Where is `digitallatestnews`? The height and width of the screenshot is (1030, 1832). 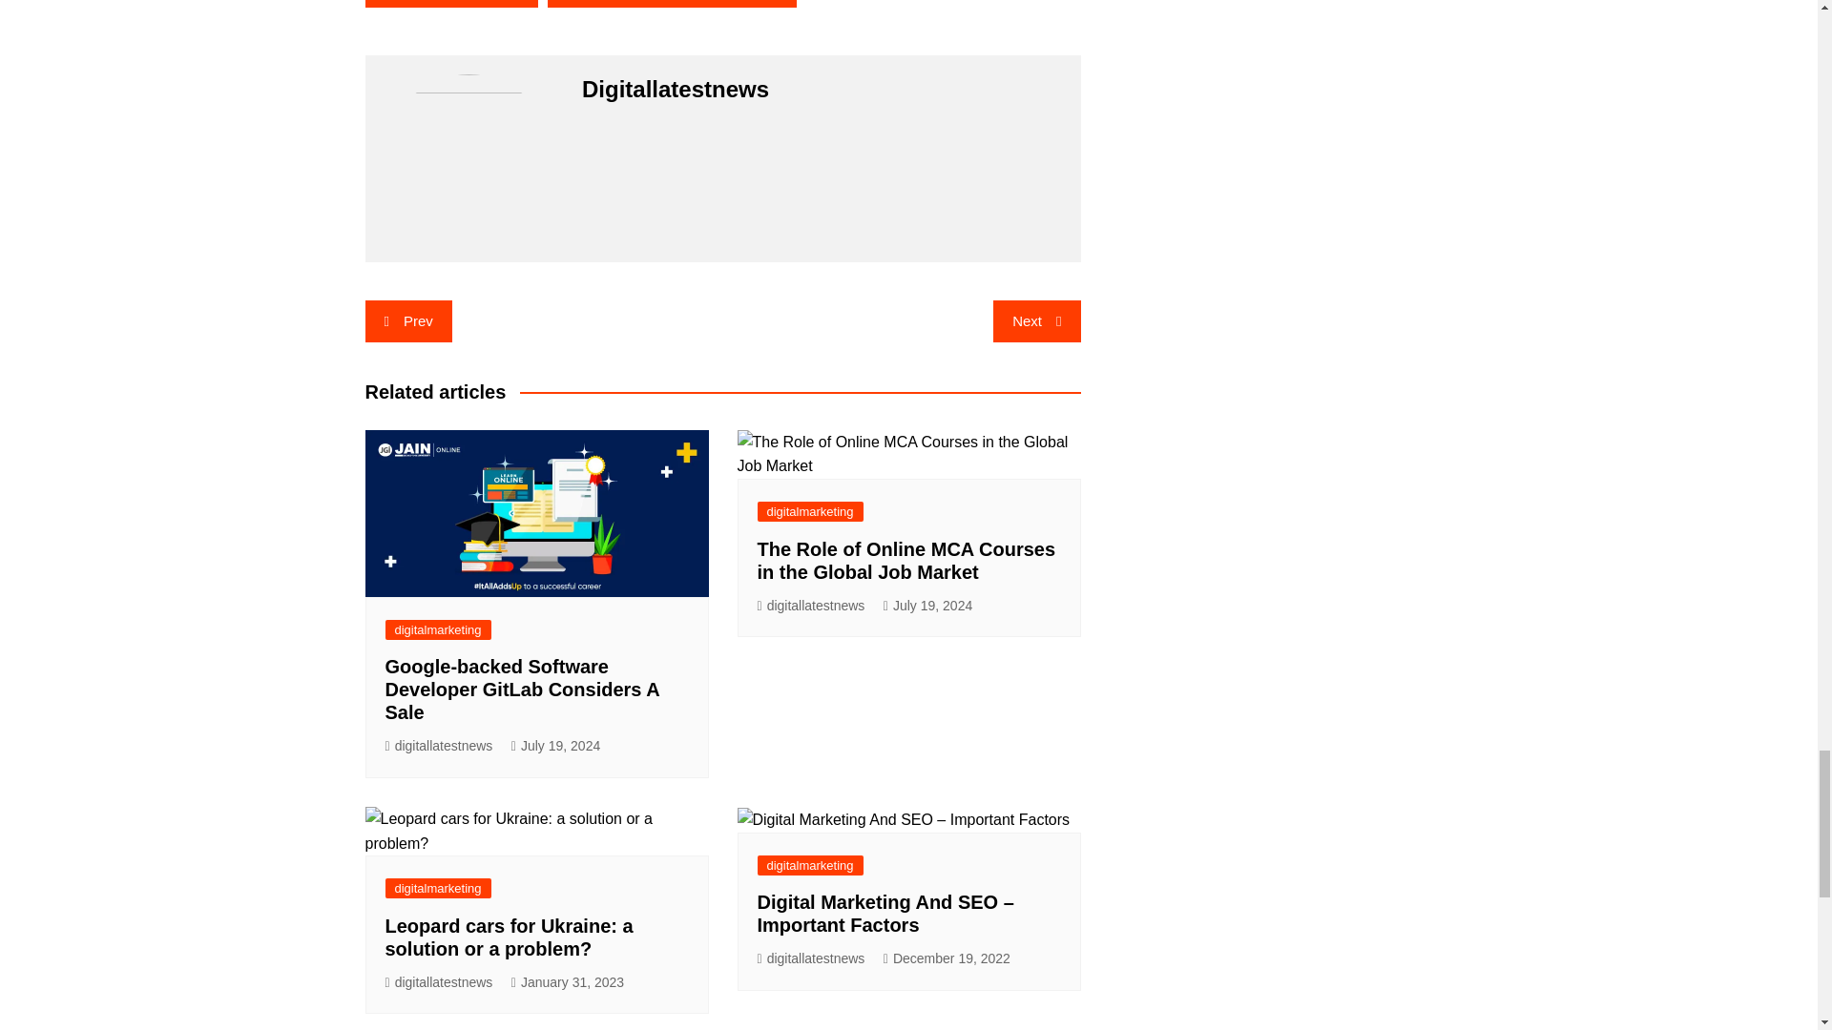
digitallatestnews is located at coordinates (439, 982).